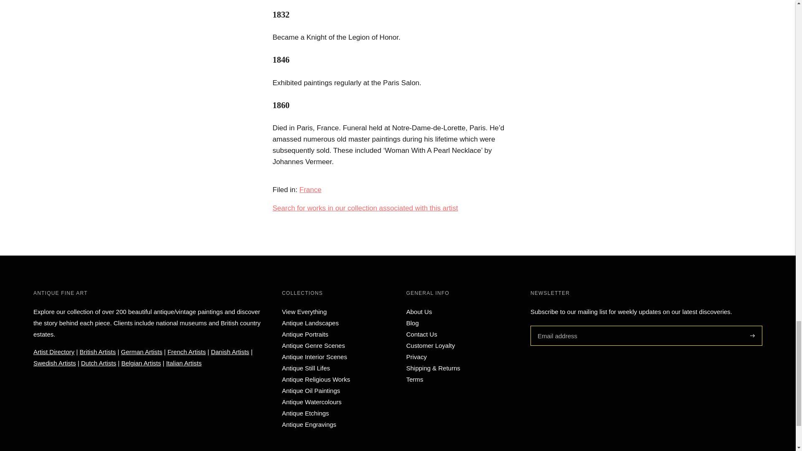 This screenshot has height=451, width=802. What do you see at coordinates (230, 352) in the screenshot?
I see `Danish Artists` at bounding box center [230, 352].